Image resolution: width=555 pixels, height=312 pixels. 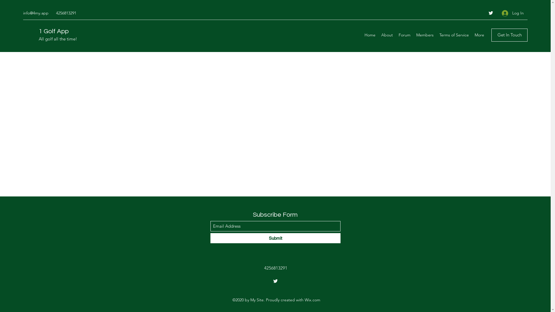 I want to click on Home, so click(x=370, y=35).